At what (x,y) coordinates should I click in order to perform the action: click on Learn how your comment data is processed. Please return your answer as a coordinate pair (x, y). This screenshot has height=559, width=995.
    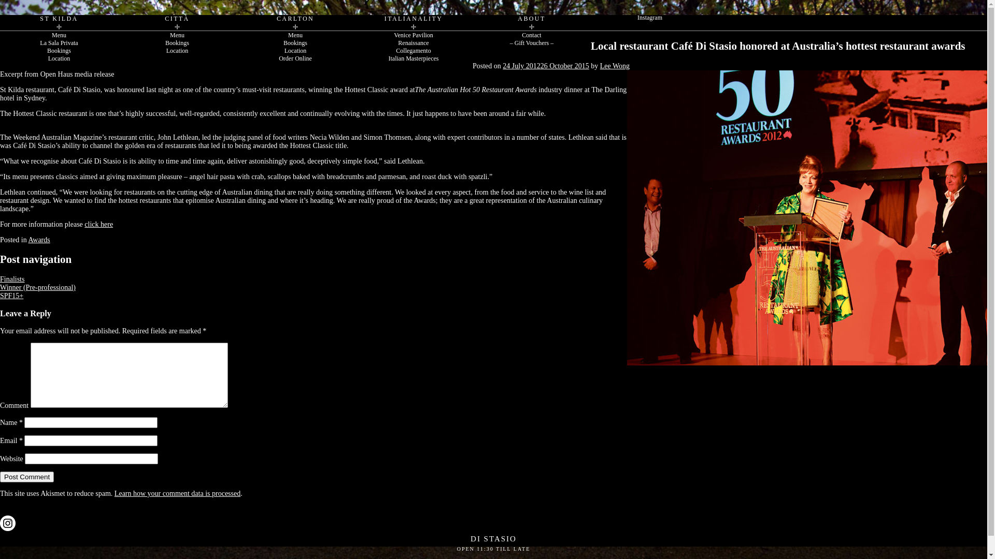
    Looking at the image, I should click on (177, 494).